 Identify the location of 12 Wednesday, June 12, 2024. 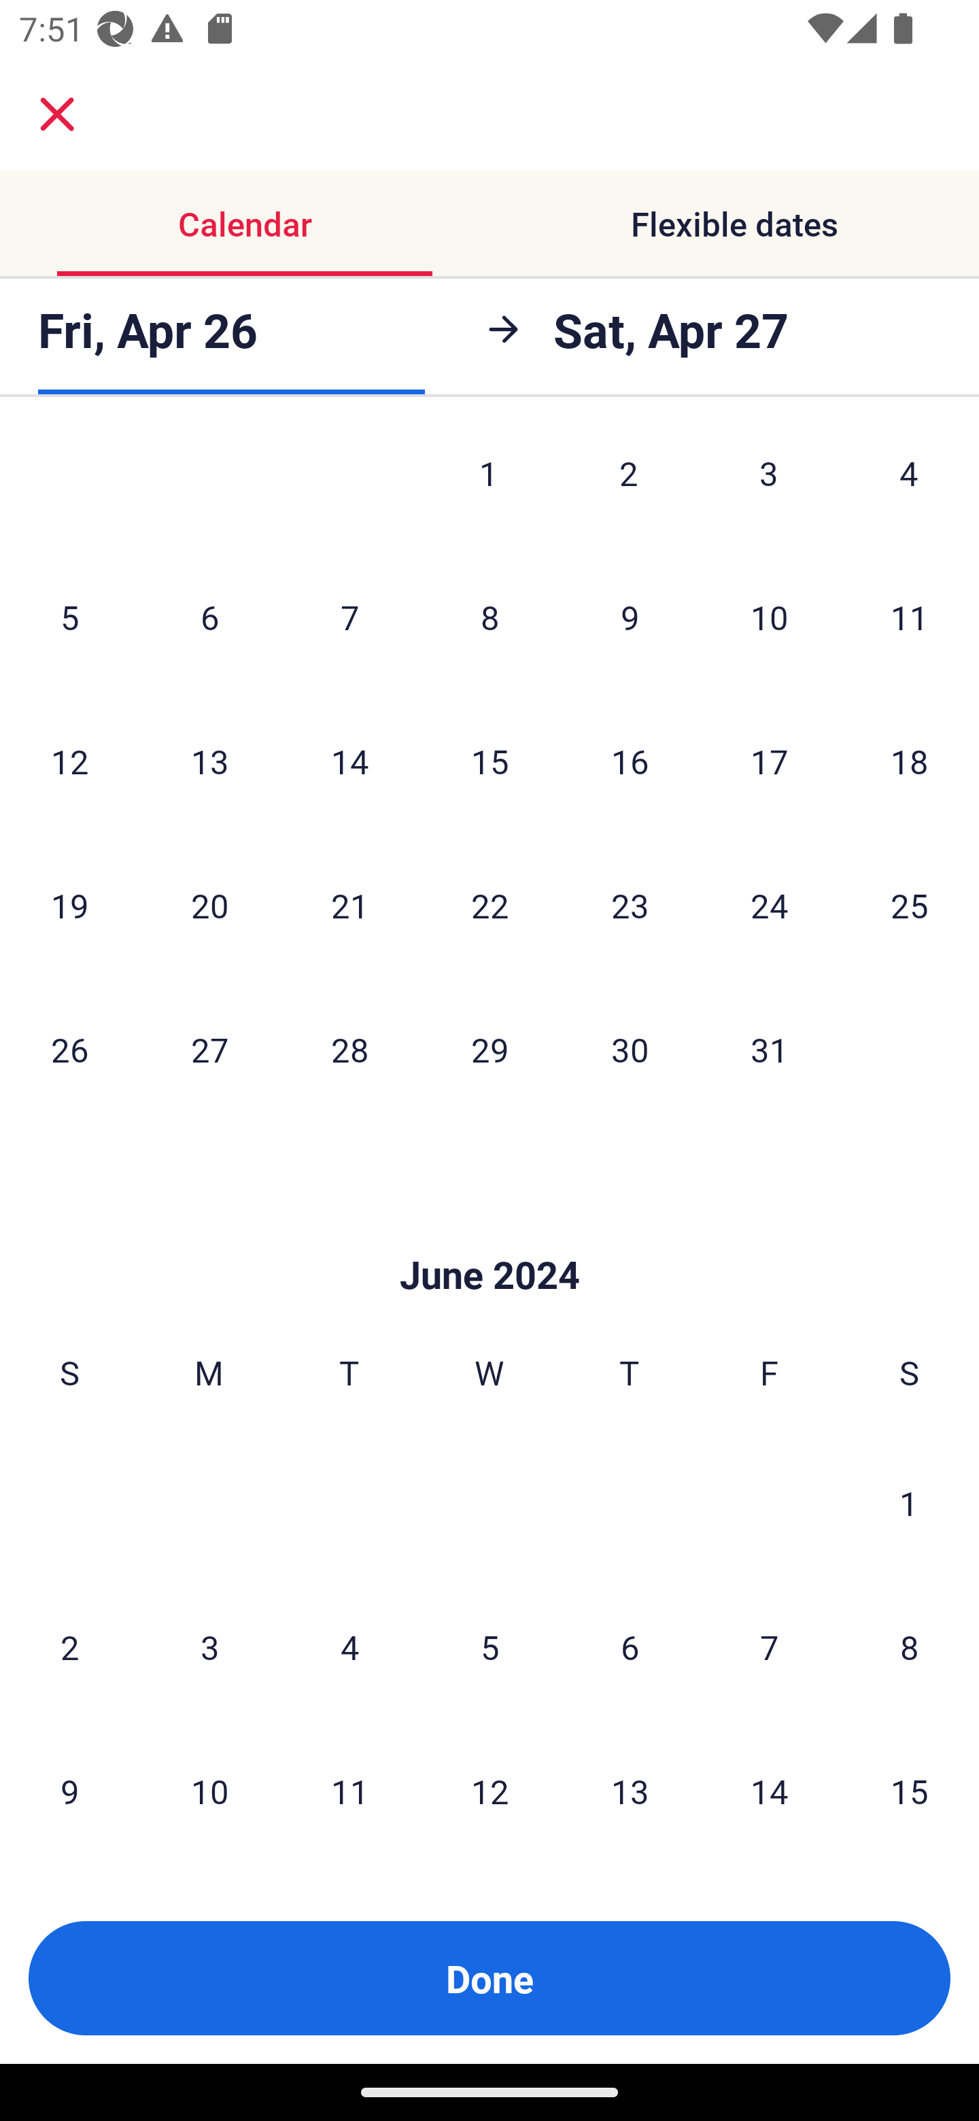
(489, 1791).